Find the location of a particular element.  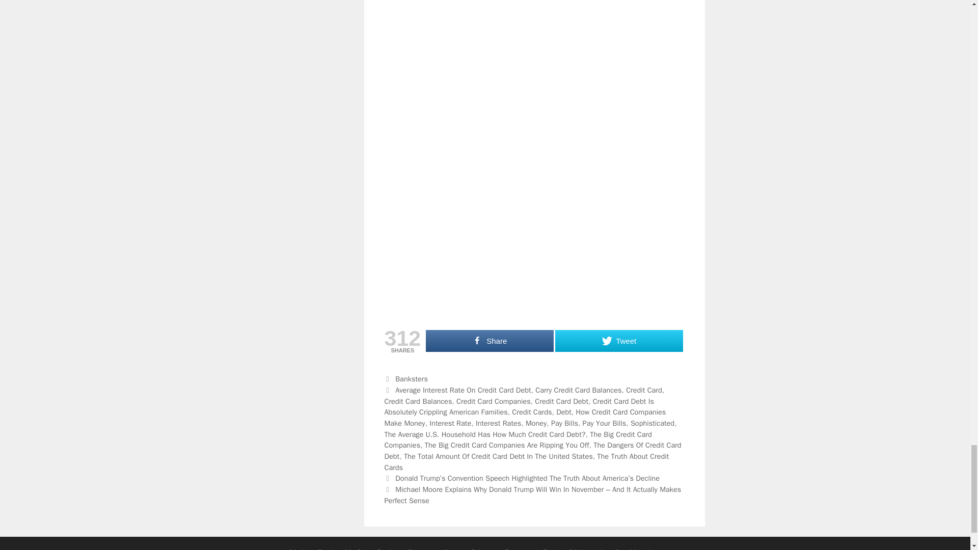

Debt is located at coordinates (563, 411).